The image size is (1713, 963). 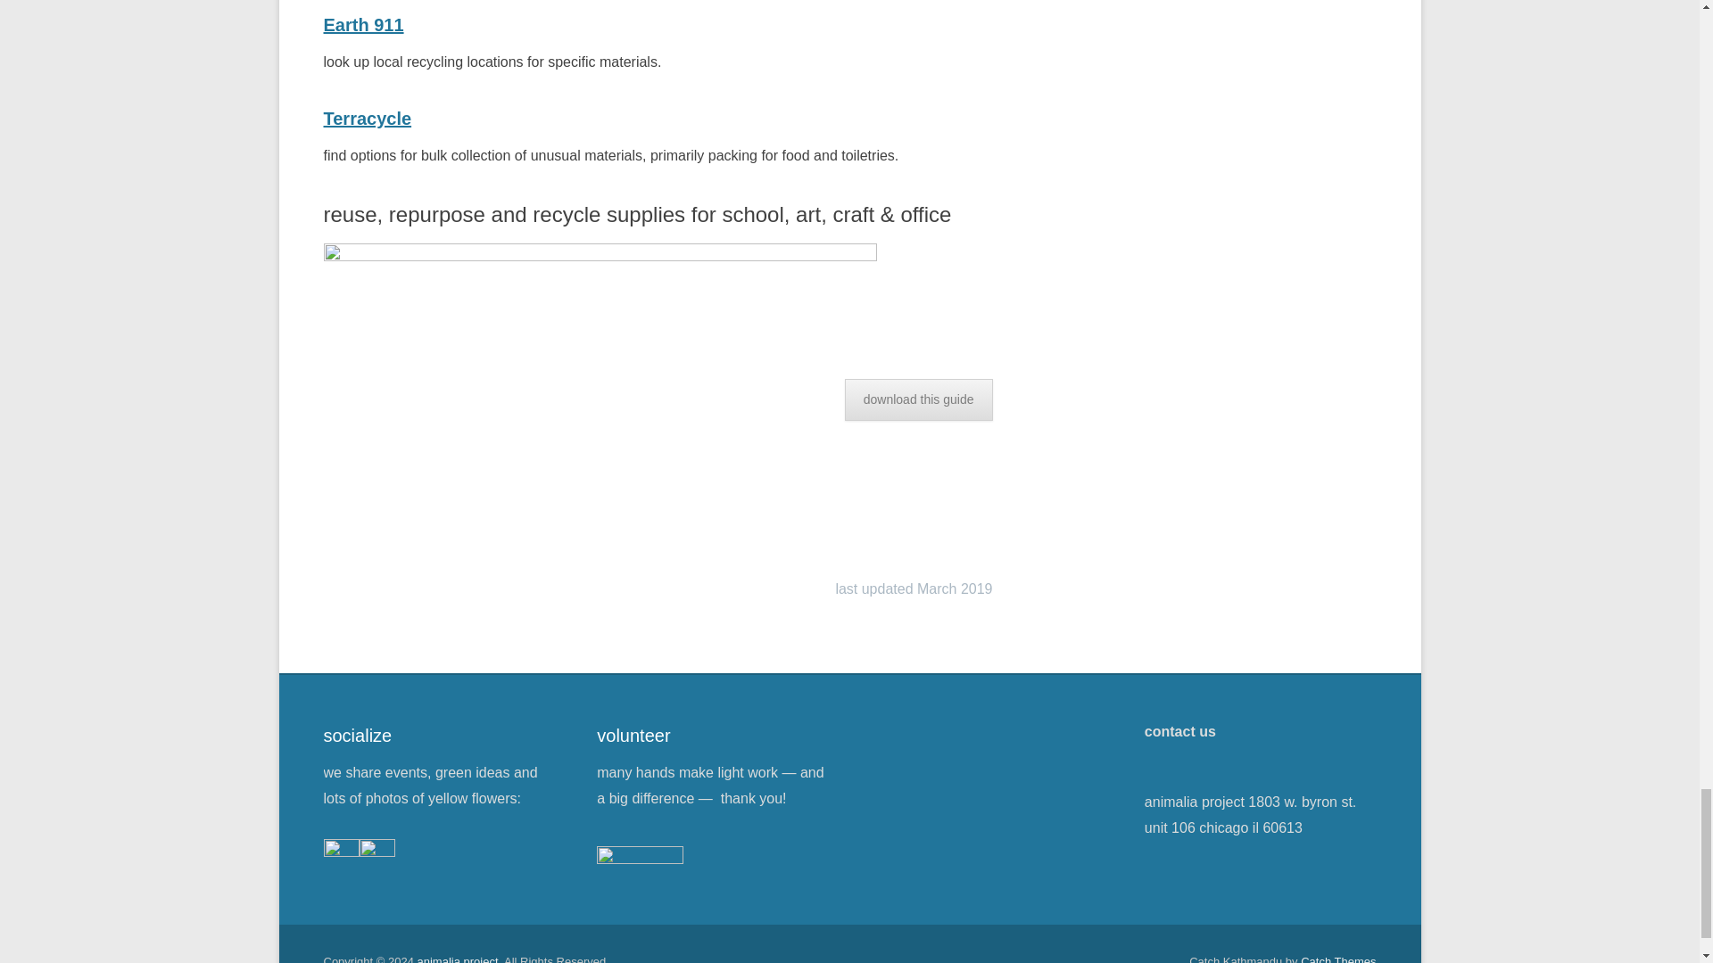 What do you see at coordinates (362, 25) in the screenshot?
I see `Earth 911` at bounding box center [362, 25].